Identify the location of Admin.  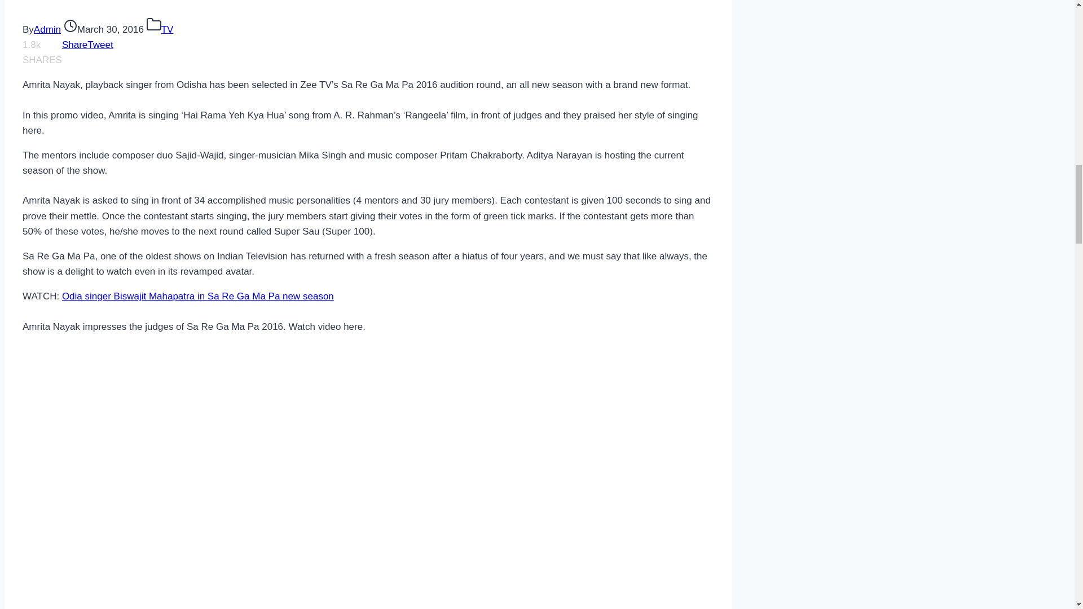
(47, 29).